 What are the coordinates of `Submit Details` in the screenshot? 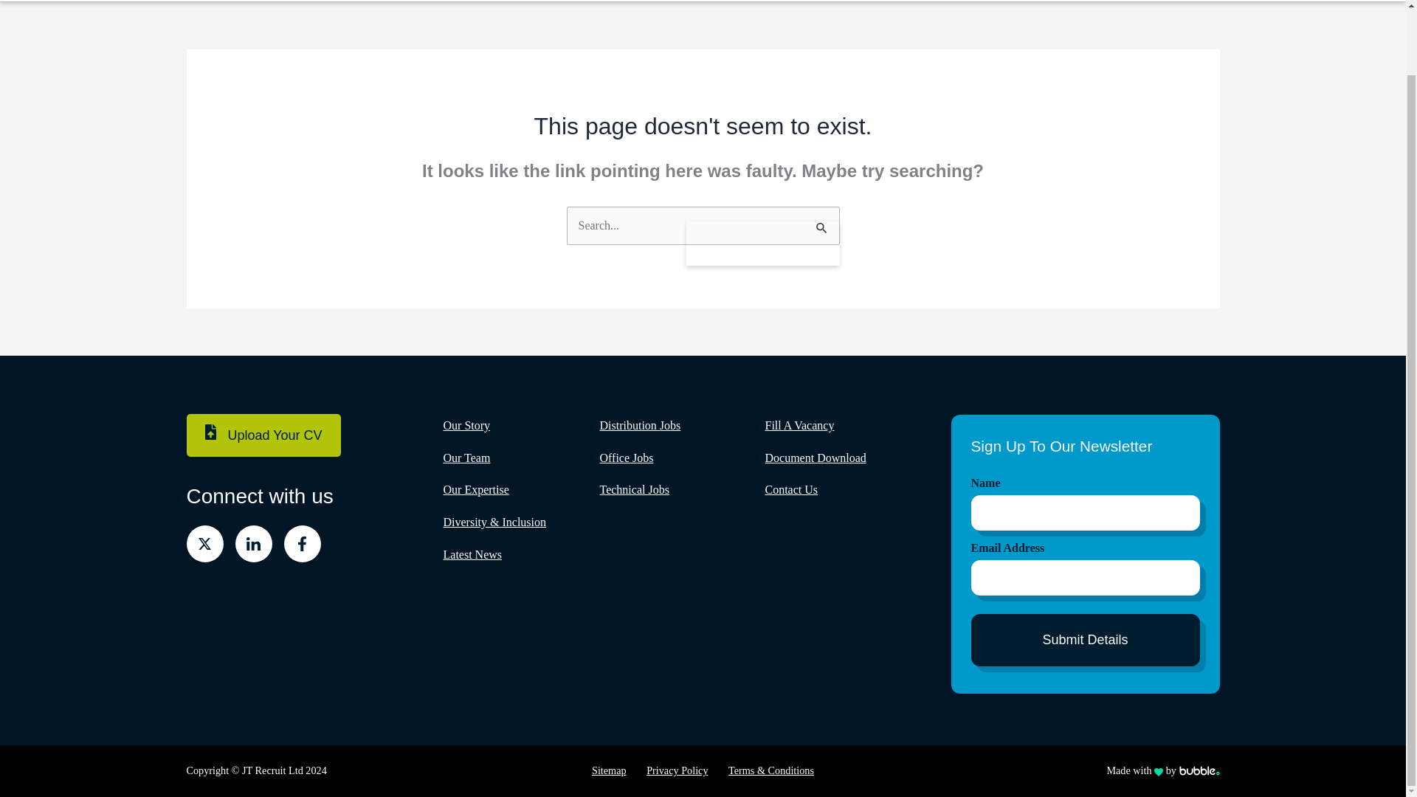 It's located at (1085, 639).